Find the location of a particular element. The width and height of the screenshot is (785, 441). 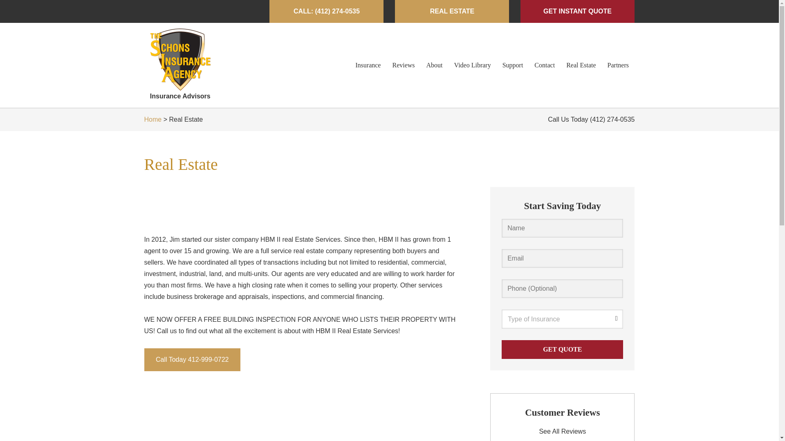

About is located at coordinates (434, 65).